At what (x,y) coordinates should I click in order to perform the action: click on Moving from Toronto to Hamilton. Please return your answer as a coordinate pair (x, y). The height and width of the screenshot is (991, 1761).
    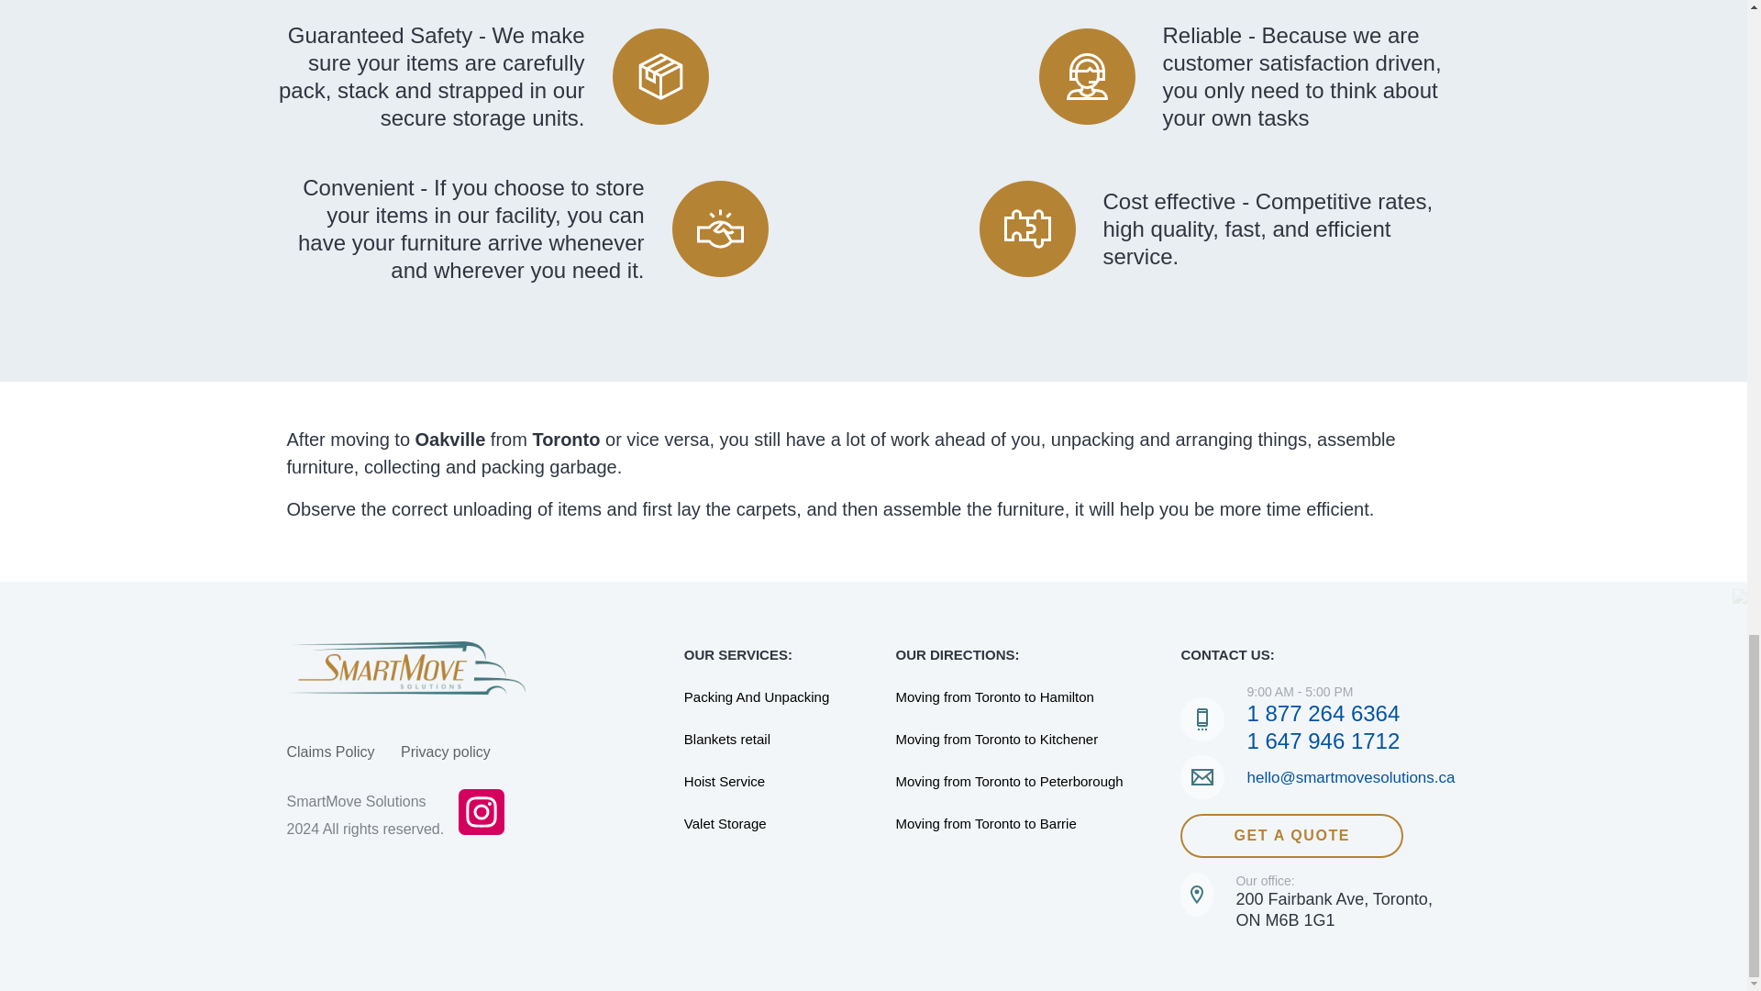
    Looking at the image, I should click on (1028, 697).